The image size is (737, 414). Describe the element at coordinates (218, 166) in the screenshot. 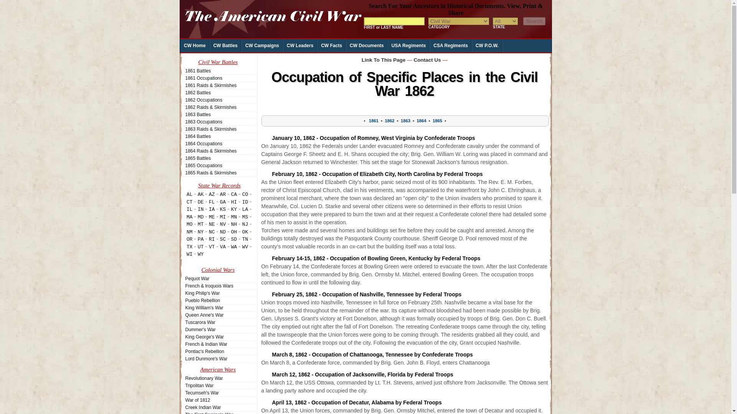

I see `1865 Occupations` at that location.